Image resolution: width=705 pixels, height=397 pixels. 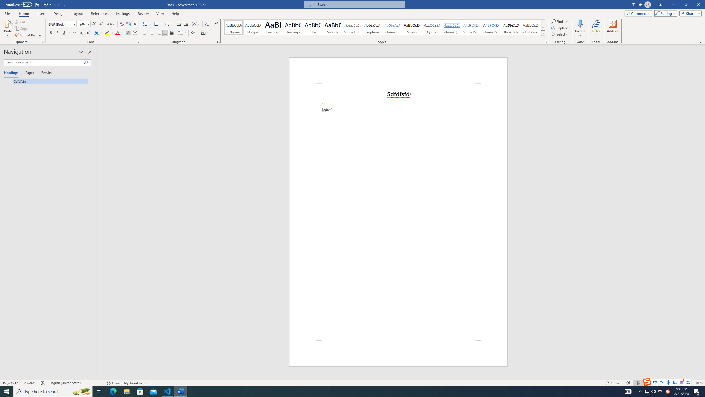 What do you see at coordinates (324, 111) in the screenshot?
I see `Action: Undo Auto Actions` at bounding box center [324, 111].